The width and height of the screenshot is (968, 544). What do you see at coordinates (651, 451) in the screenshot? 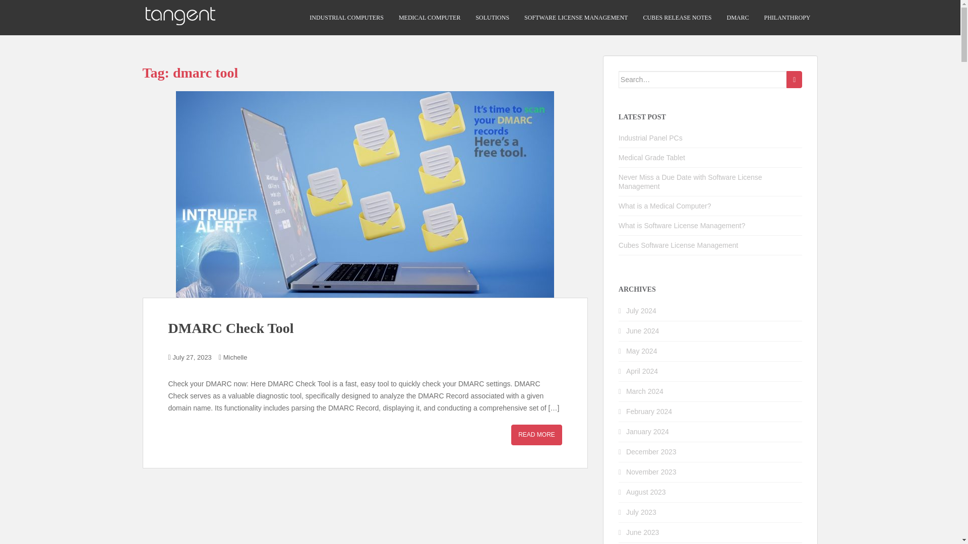
I see `December 2023` at bounding box center [651, 451].